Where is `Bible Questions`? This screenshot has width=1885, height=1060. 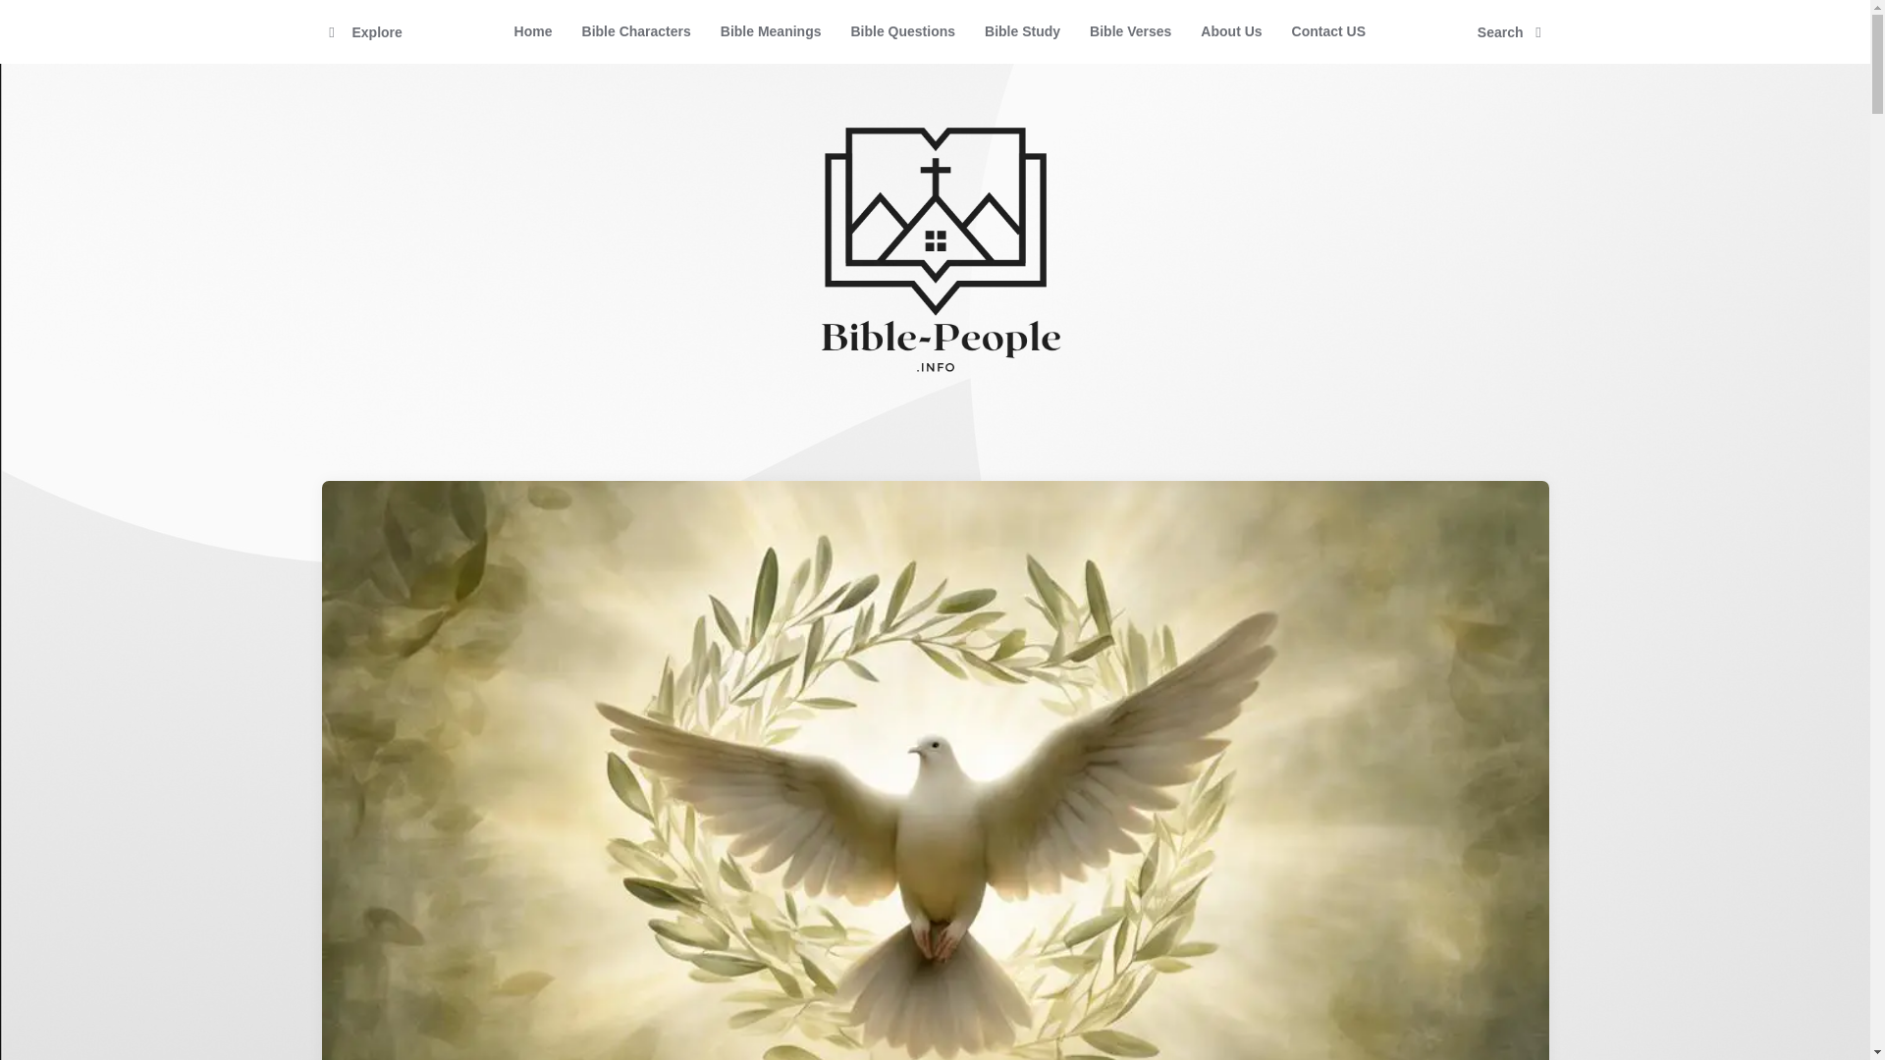 Bible Questions is located at coordinates (902, 31).